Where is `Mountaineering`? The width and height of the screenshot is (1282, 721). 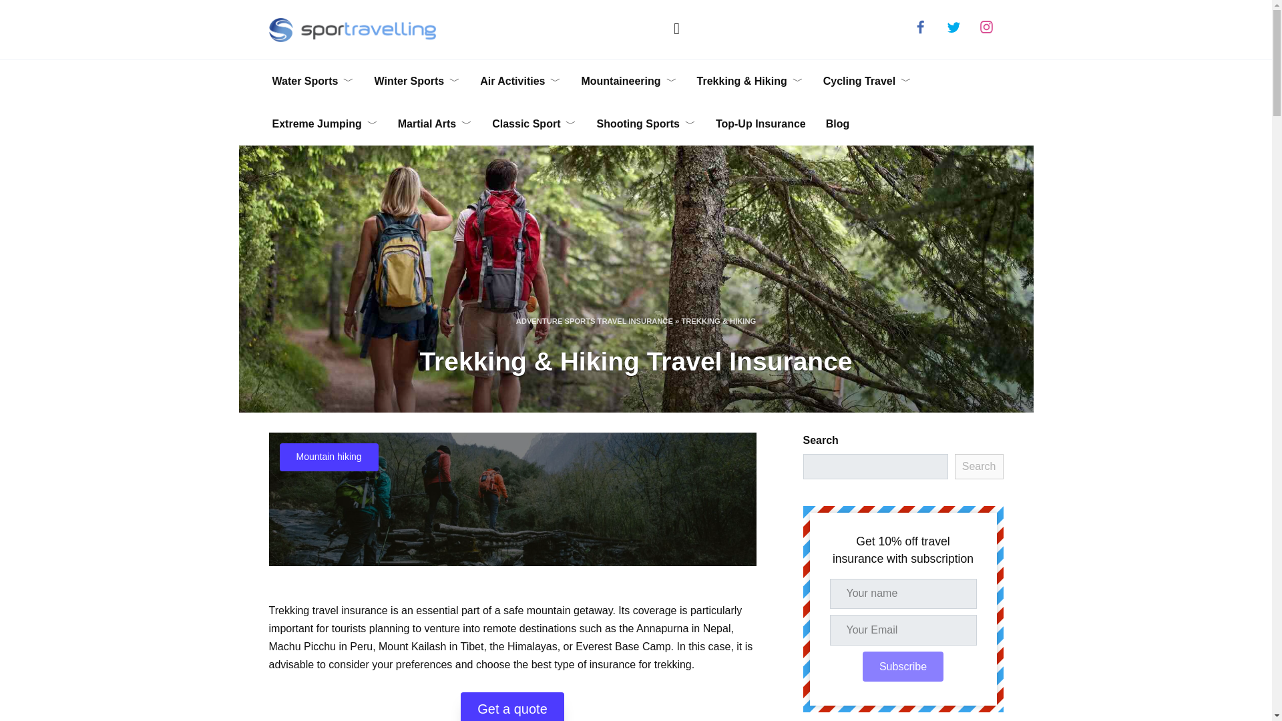
Mountaineering is located at coordinates (628, 81).